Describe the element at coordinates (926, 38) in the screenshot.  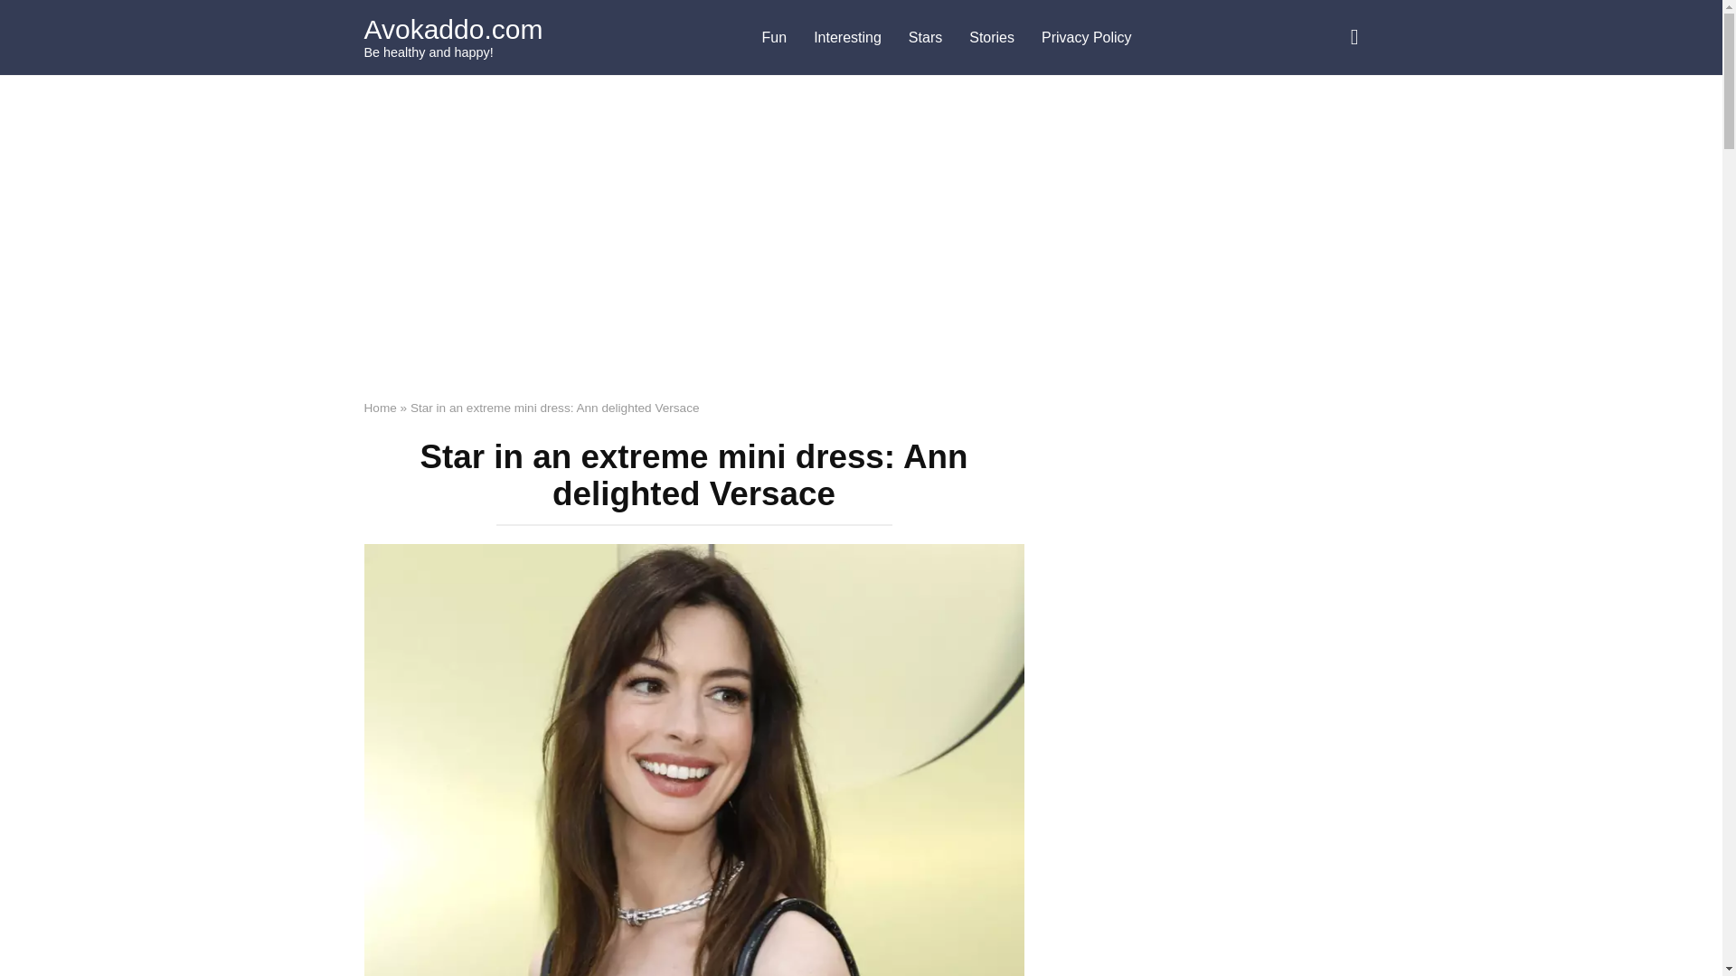
I see `Stars` at that location.